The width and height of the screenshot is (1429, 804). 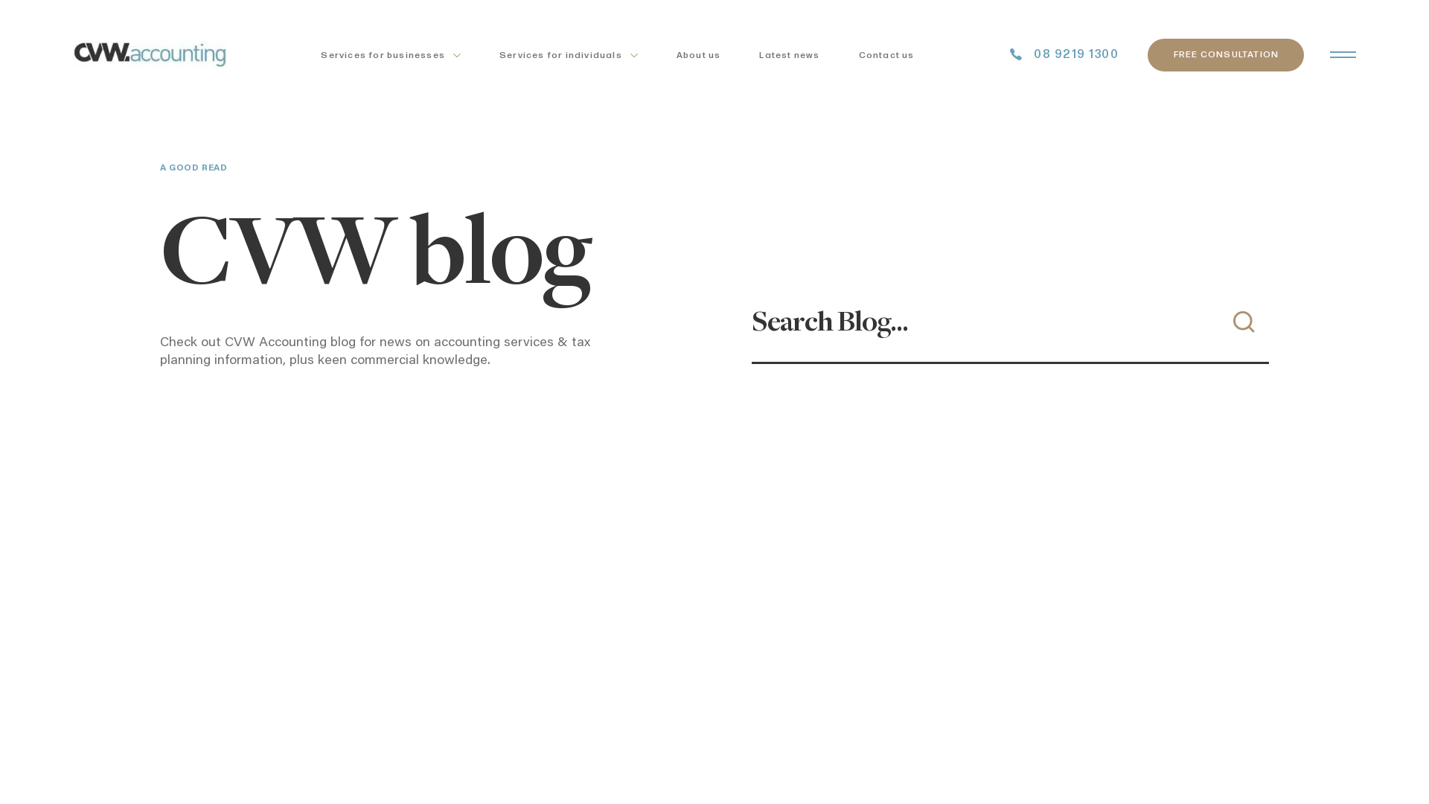 I want to click on FREE CONSULTATION, so click(x=1226, y=55).